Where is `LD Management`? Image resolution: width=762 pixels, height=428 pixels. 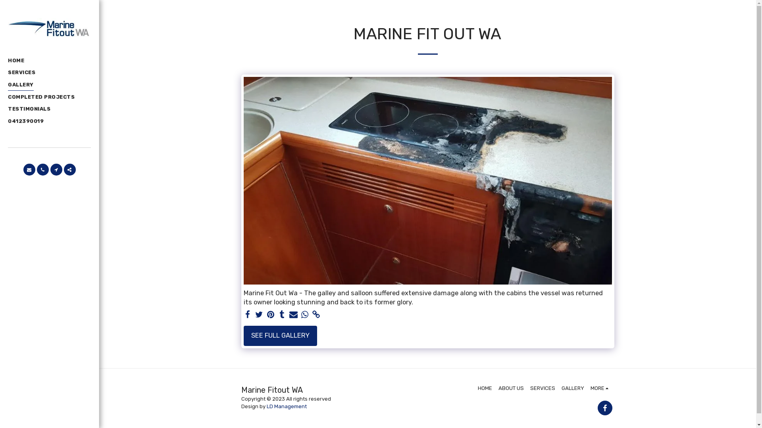
LD Management is located at coordinates (287, 406).